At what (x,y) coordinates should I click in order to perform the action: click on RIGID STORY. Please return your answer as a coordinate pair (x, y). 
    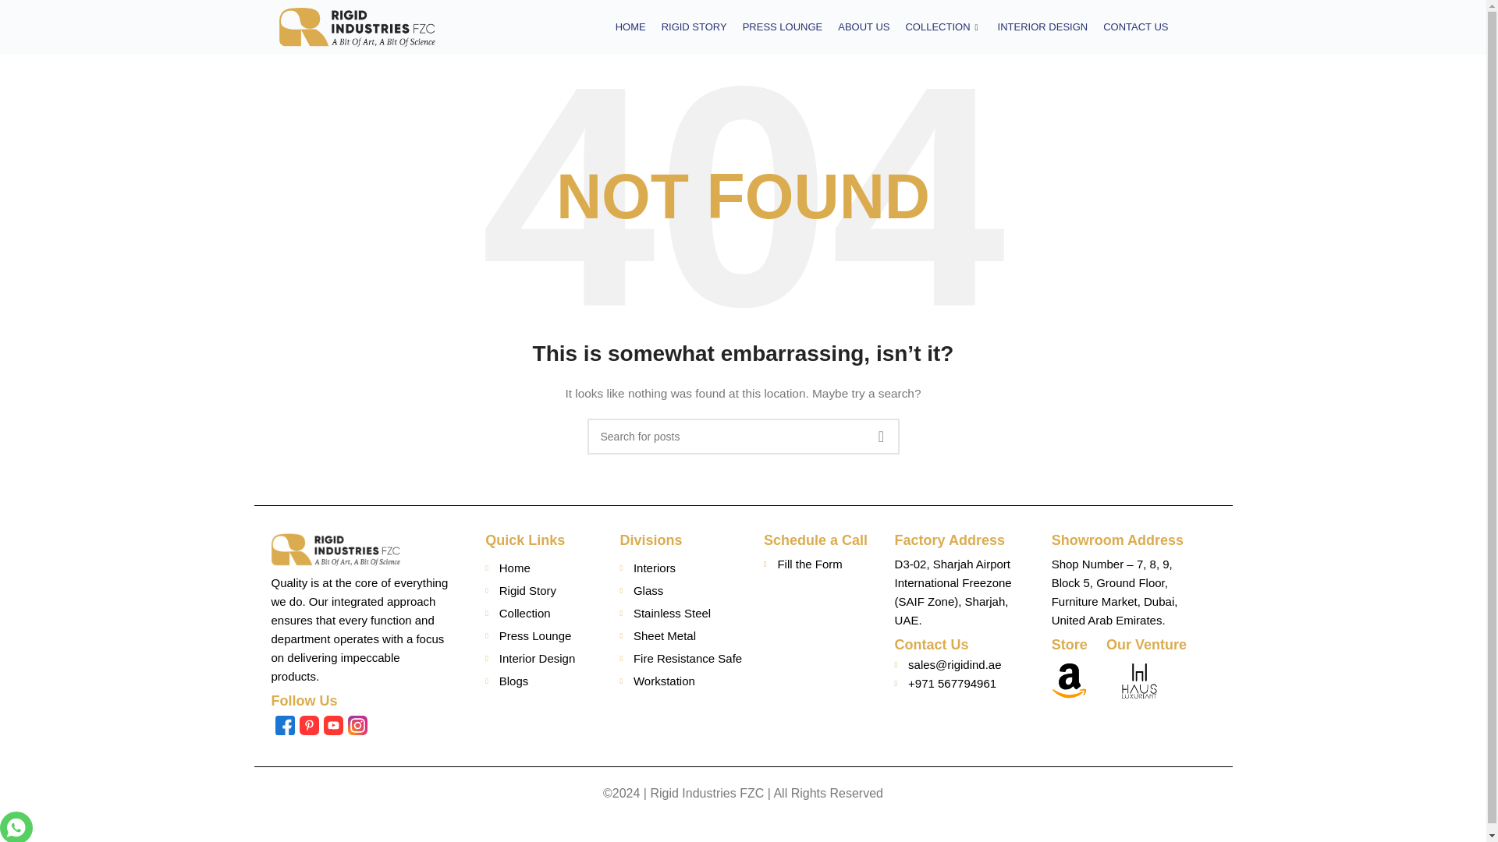
    Looking at the image, I should click on (694, 27).